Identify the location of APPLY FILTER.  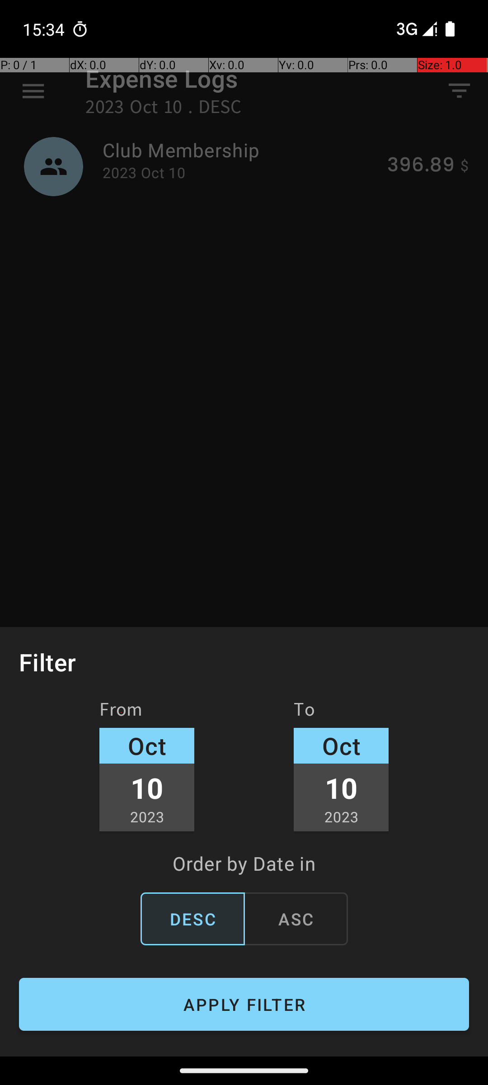
(244, 1005).